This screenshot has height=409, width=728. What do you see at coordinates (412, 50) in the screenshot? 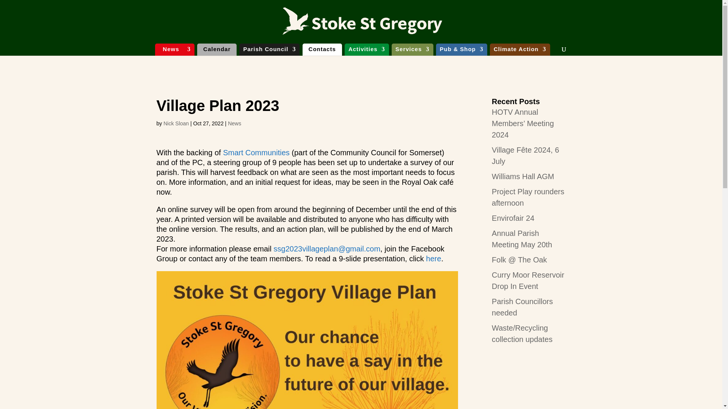
I see `Services` at bounding box center [412, 50].